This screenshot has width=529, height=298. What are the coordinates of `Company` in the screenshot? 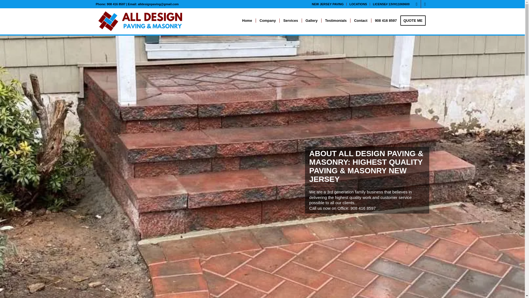 It's located at (267, 20).